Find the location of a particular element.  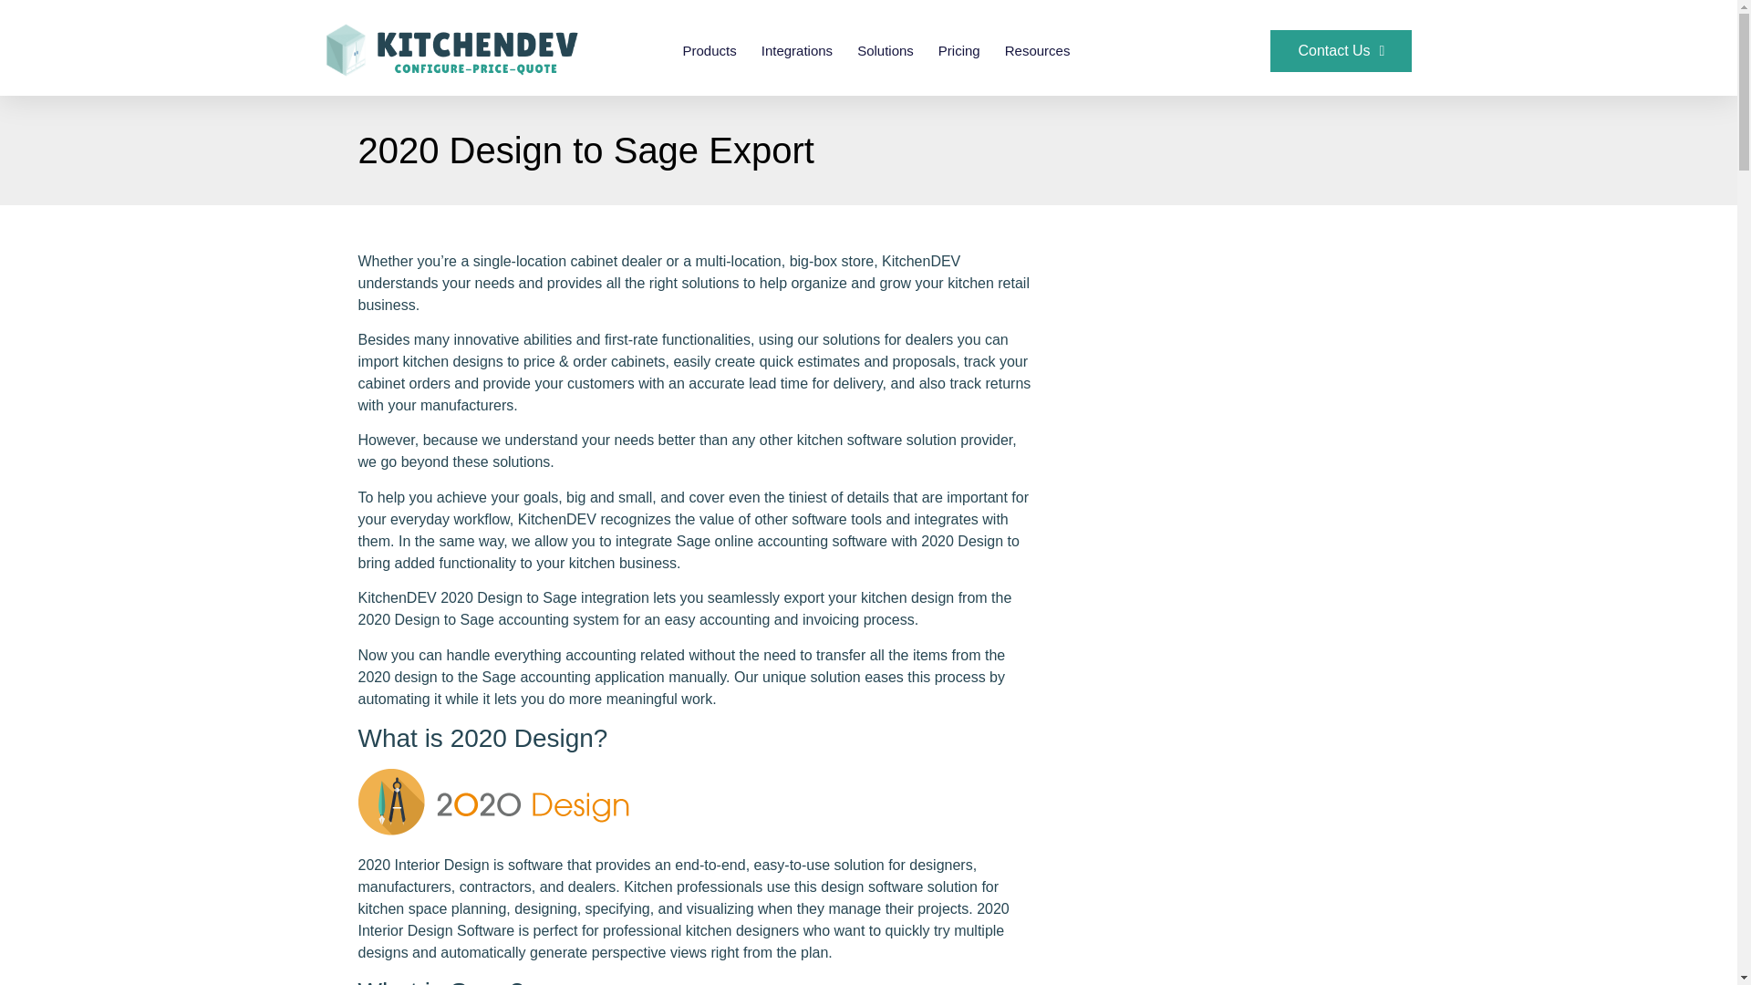

Integrations is located at coordinates (797, 51).